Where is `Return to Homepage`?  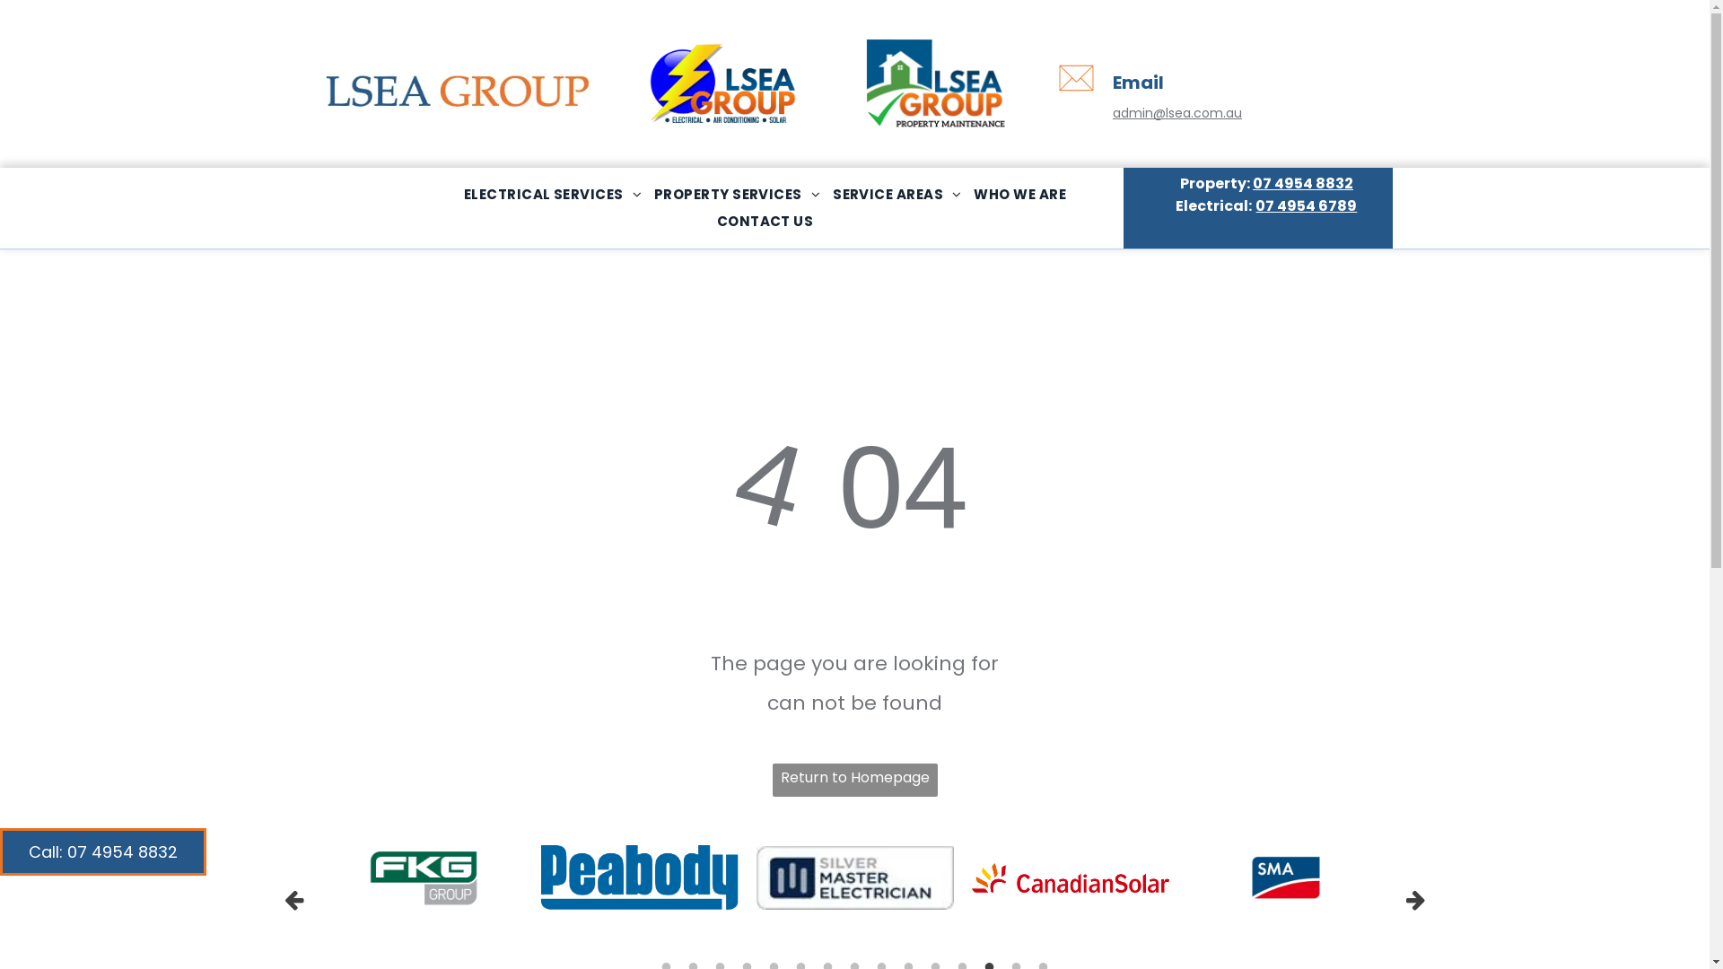 Return to Homepage is located at coordinates (854, 781).